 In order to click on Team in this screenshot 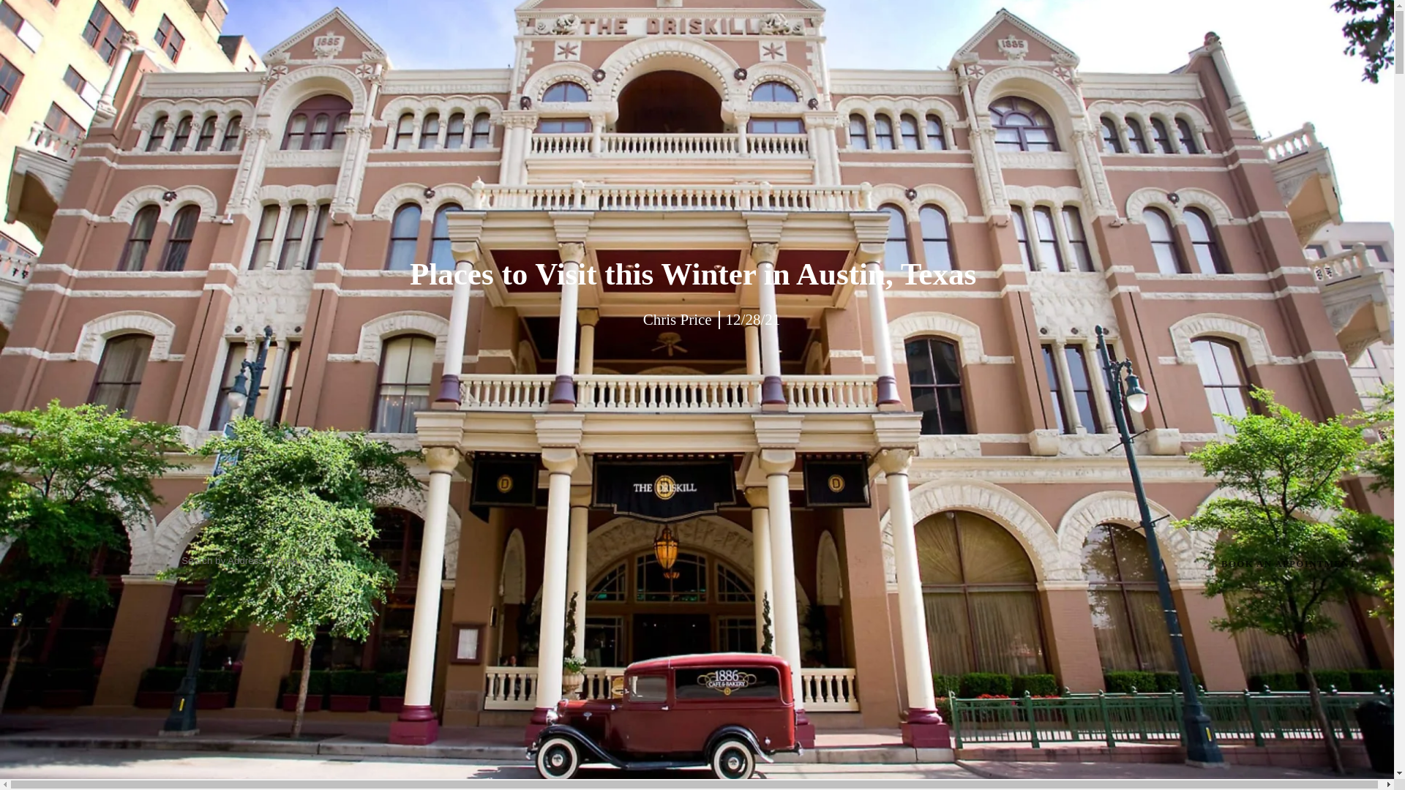, I will do `click(1305, 221)`.